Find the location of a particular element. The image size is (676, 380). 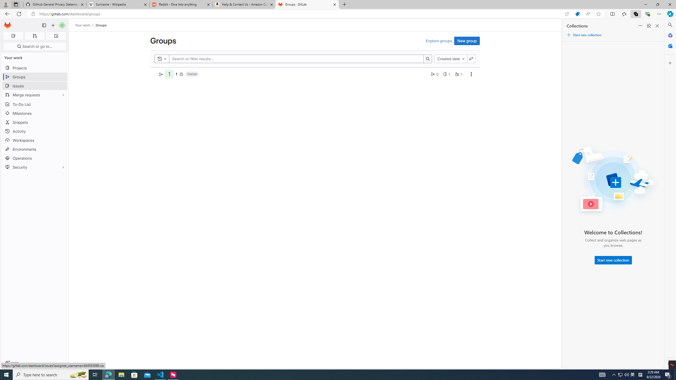

Snippets is located at coordinates (35, 122).